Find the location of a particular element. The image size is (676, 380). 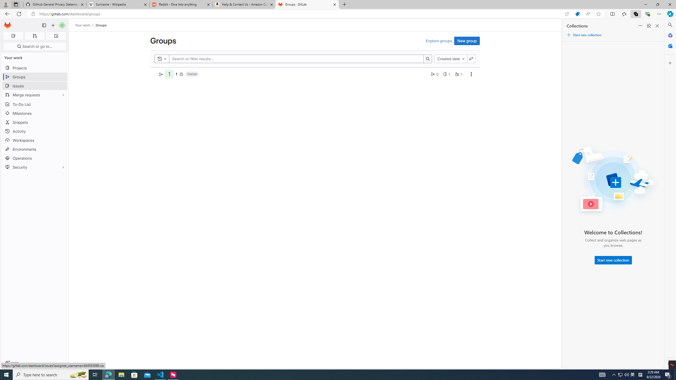

Snippets is located at coordinates (35, 122).